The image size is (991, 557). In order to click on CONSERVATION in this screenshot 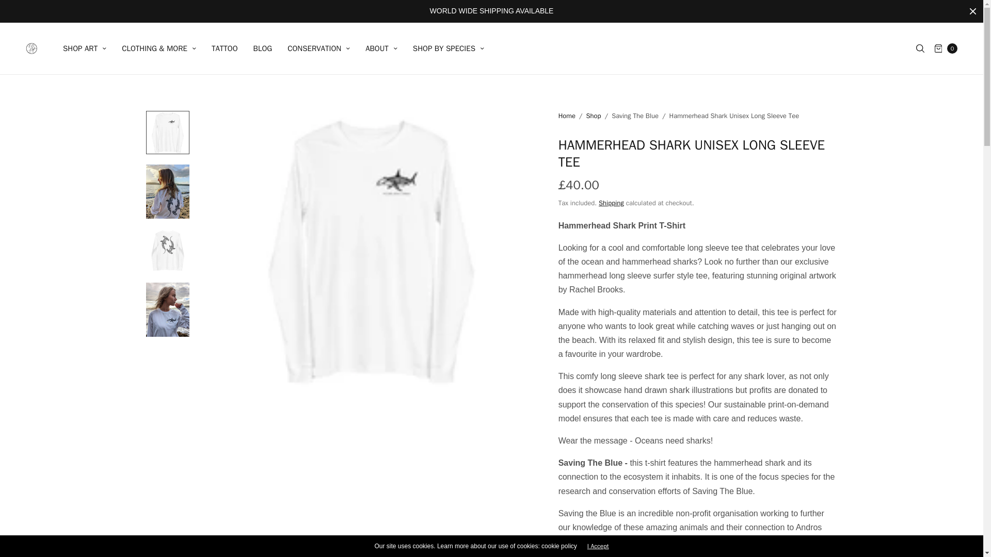, I will do `click(318, 48)`.